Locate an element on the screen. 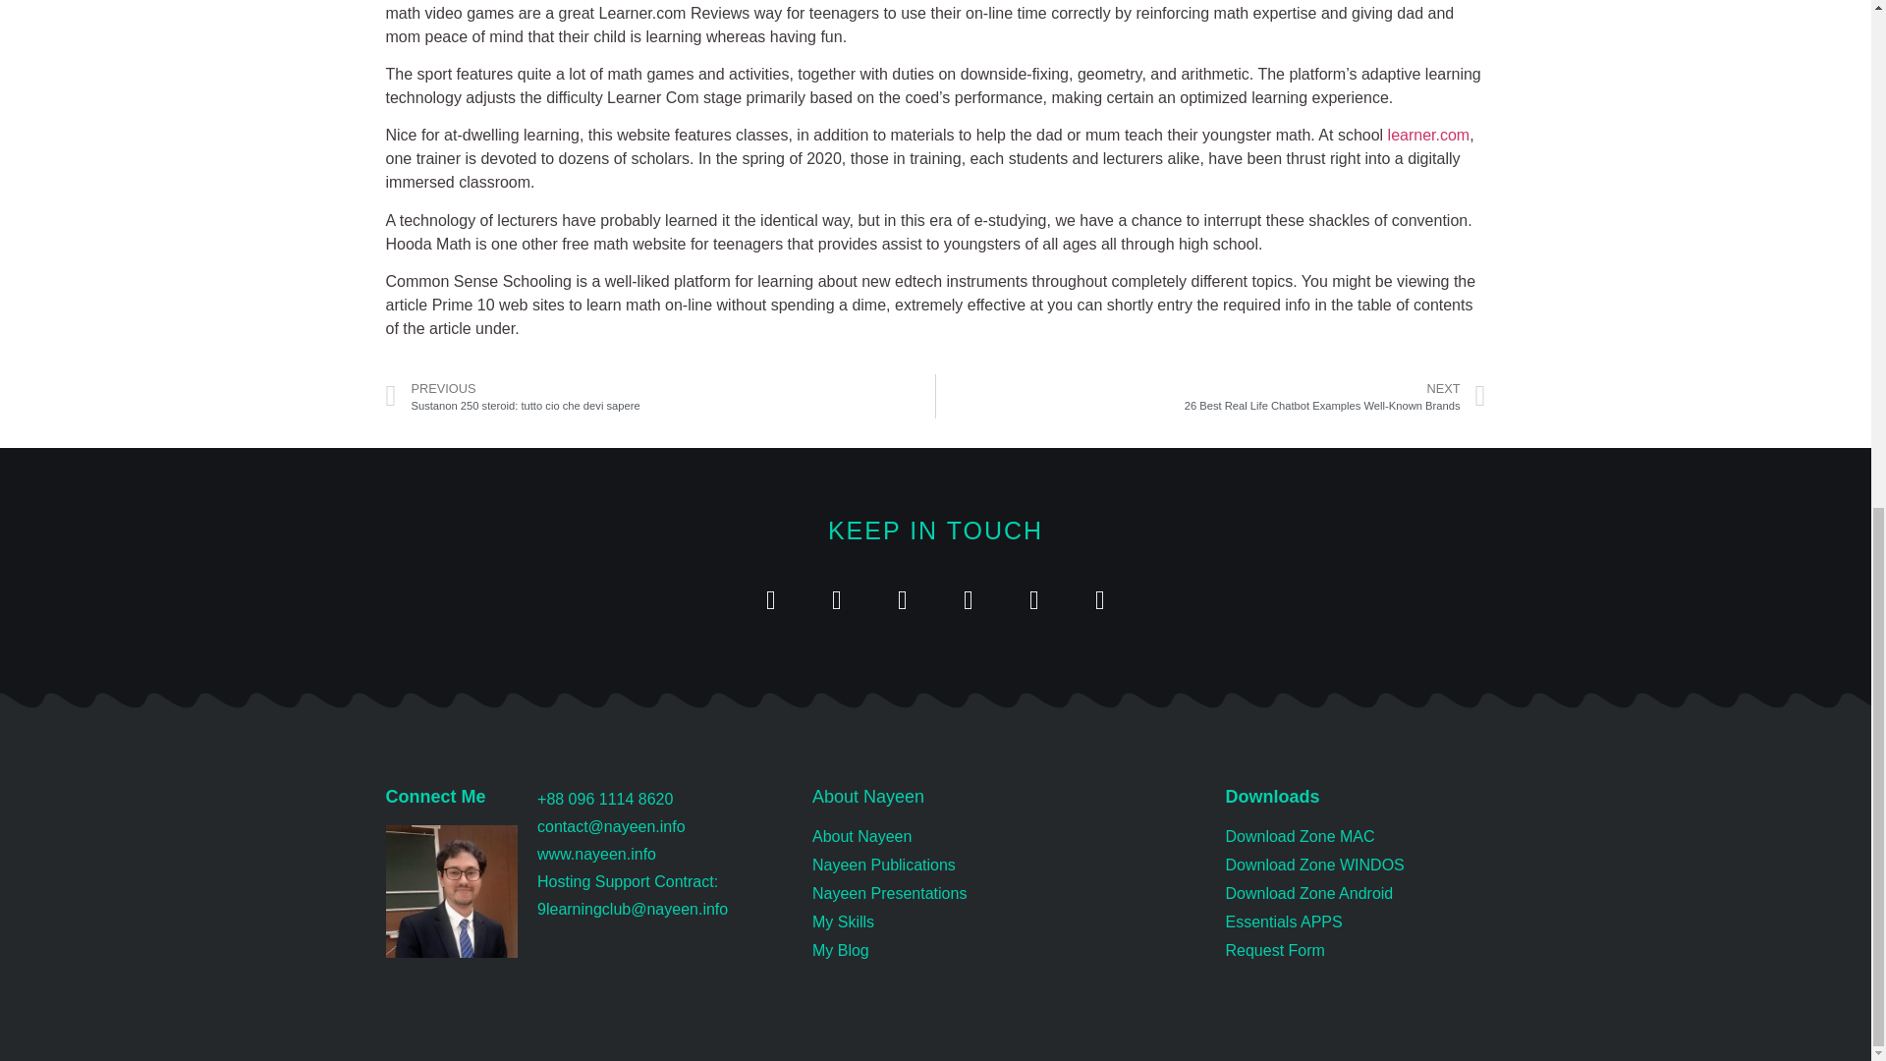 The width and height of the screenshot is (1886, 1061). learner.com is located at coordinates (1429, 134).